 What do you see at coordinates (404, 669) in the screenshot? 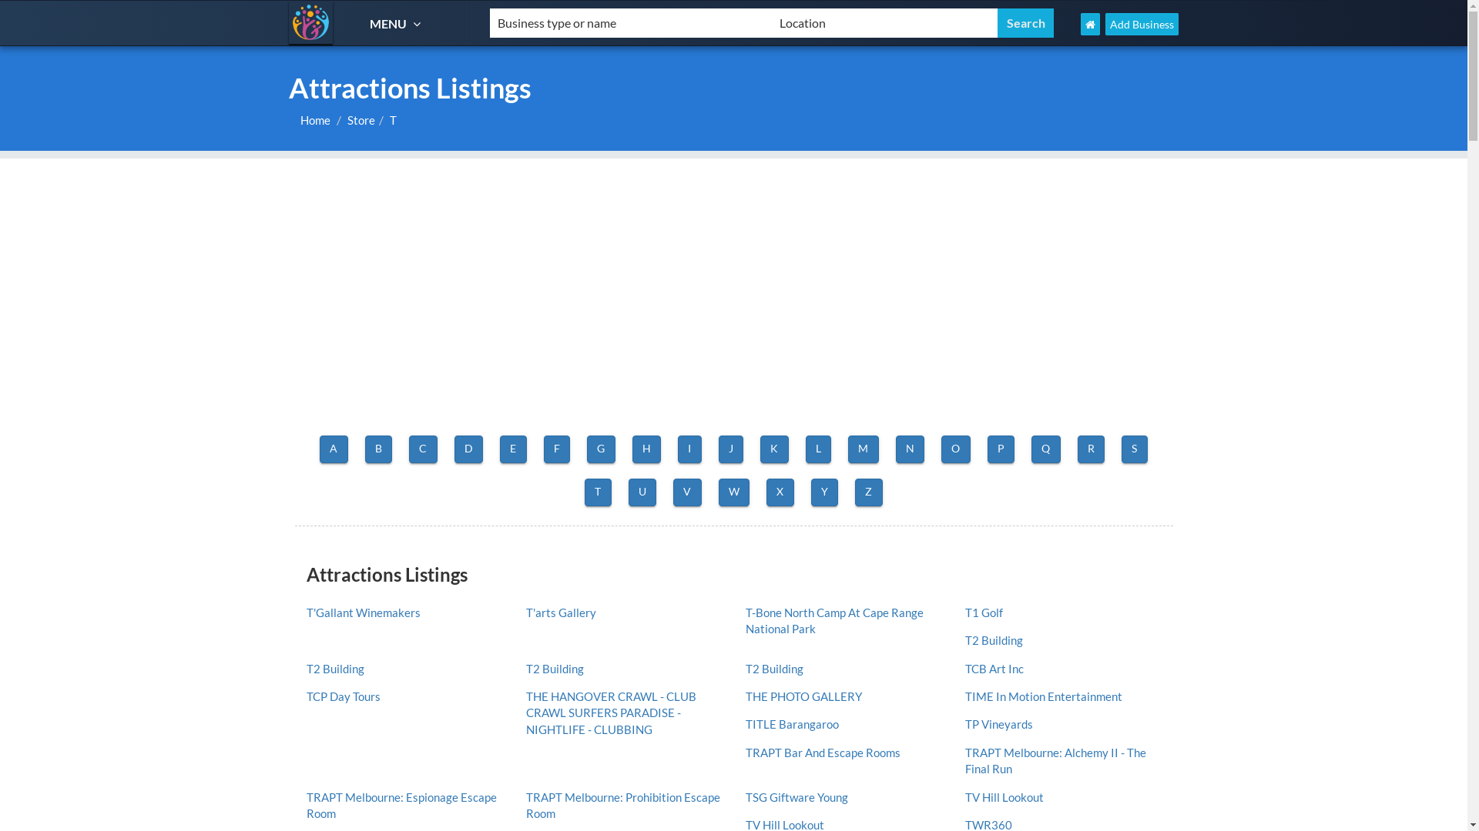
I see `T2 Building` at bounding box center [404, 669].